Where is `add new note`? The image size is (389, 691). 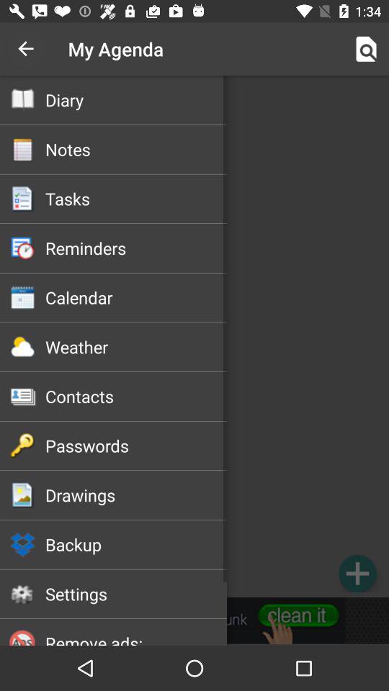 add new note is located at coordinates (357, 573).